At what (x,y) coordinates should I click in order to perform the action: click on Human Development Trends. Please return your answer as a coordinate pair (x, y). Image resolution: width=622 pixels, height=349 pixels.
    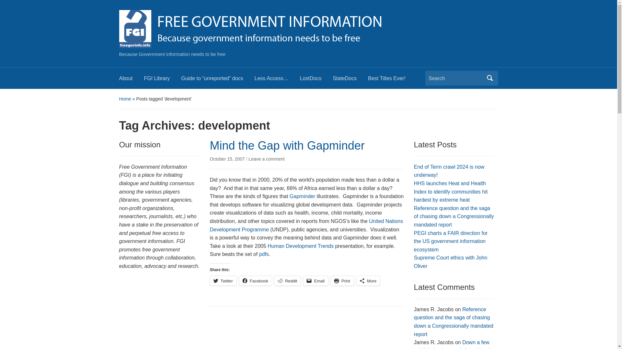
    Looking at the image, I should click on (300, 246).